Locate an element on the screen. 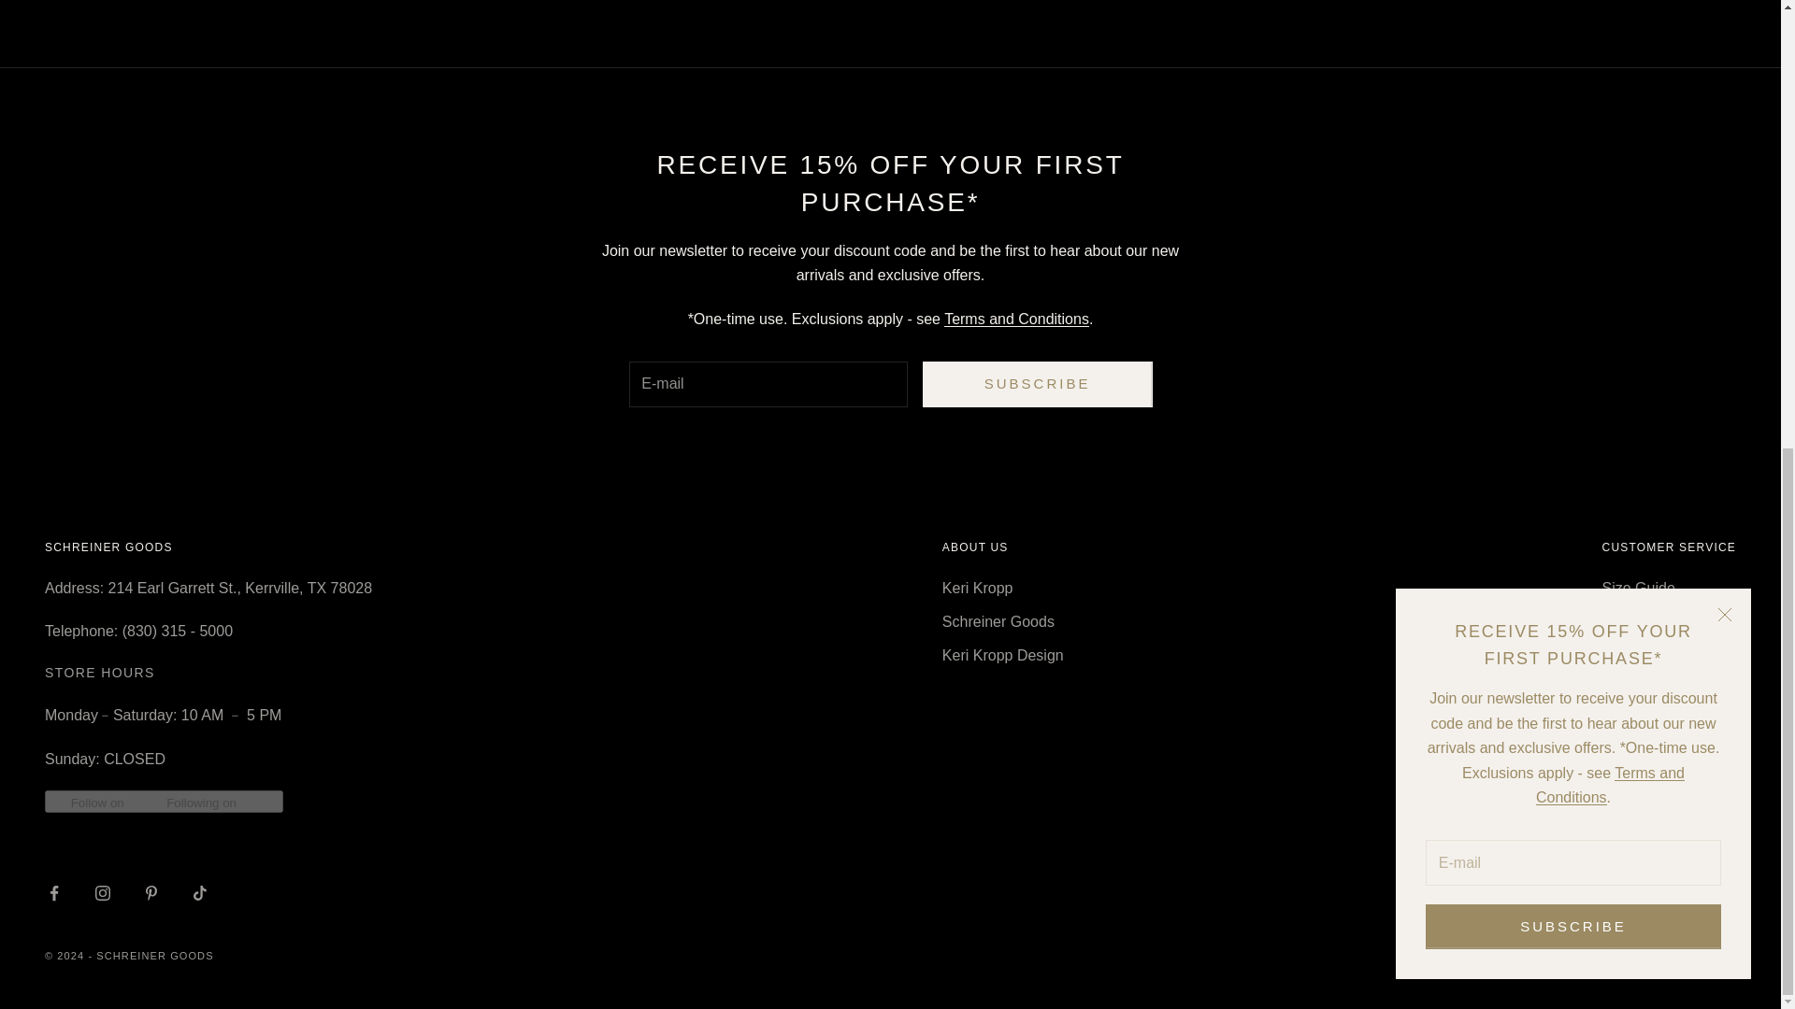 The image size is (1795, 1009). Contact Us is located at coordinates (1640, 758).